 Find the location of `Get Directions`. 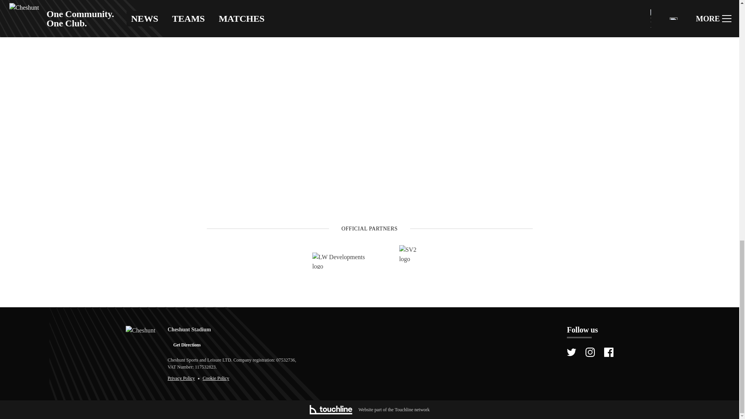

Get Directions is located at coordinates (187, 345).